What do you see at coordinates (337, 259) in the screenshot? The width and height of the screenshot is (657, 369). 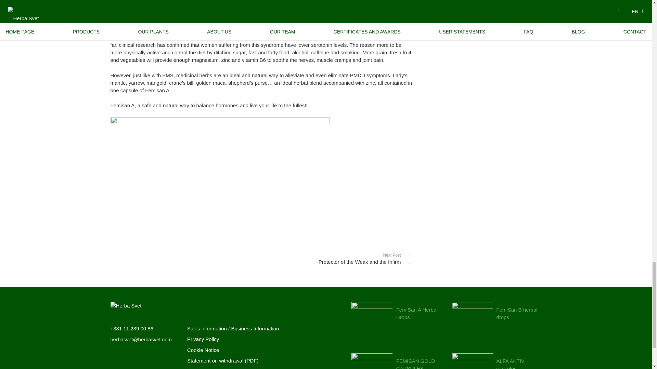 I see `Protector of the Weak and the Infirm` at bounding box center [337, 259].